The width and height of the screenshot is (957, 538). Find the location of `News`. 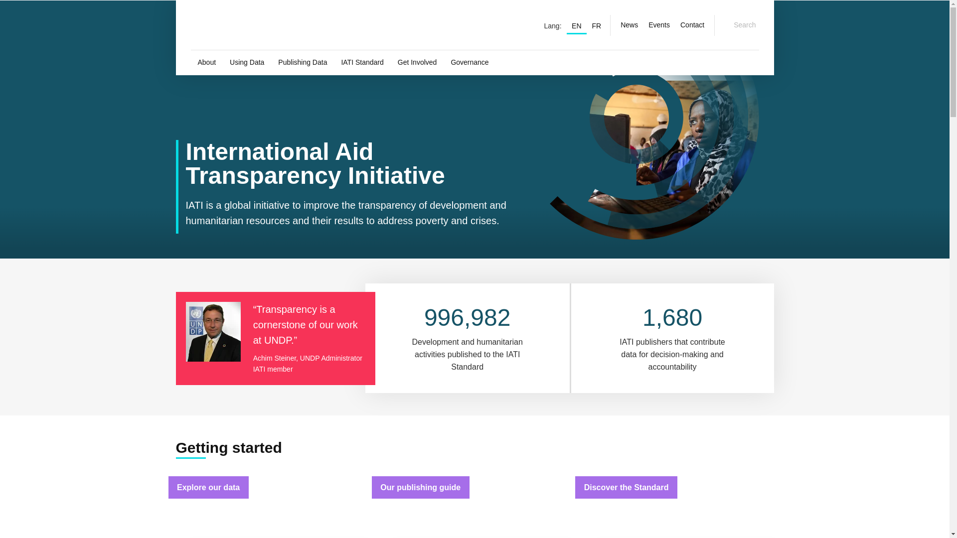

News is located at coordinates (629, 25).